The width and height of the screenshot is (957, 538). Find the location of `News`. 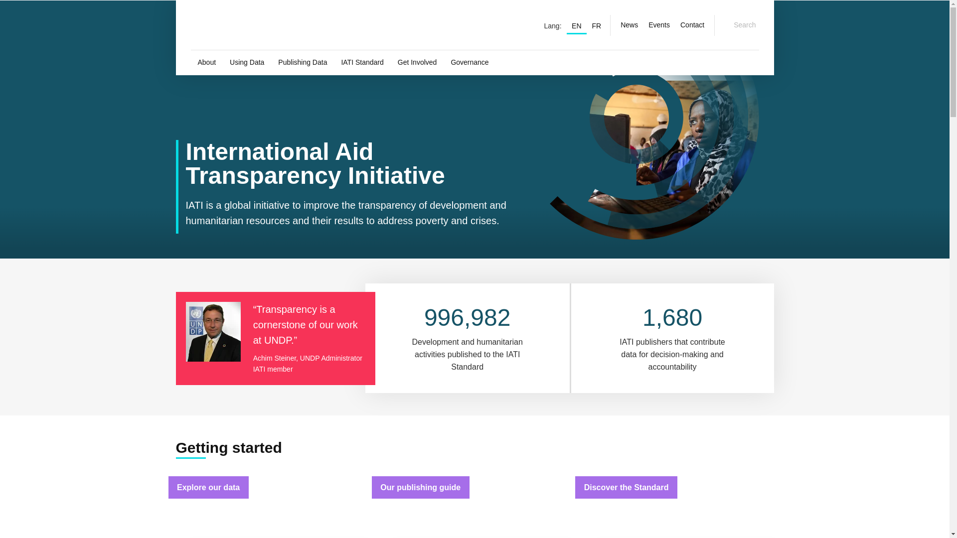

News is located at coordinates (629, 25).